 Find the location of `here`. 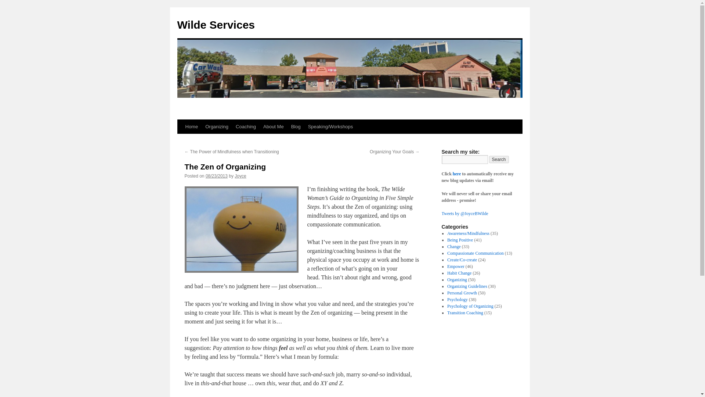

here is located at coordinates (457, 174).